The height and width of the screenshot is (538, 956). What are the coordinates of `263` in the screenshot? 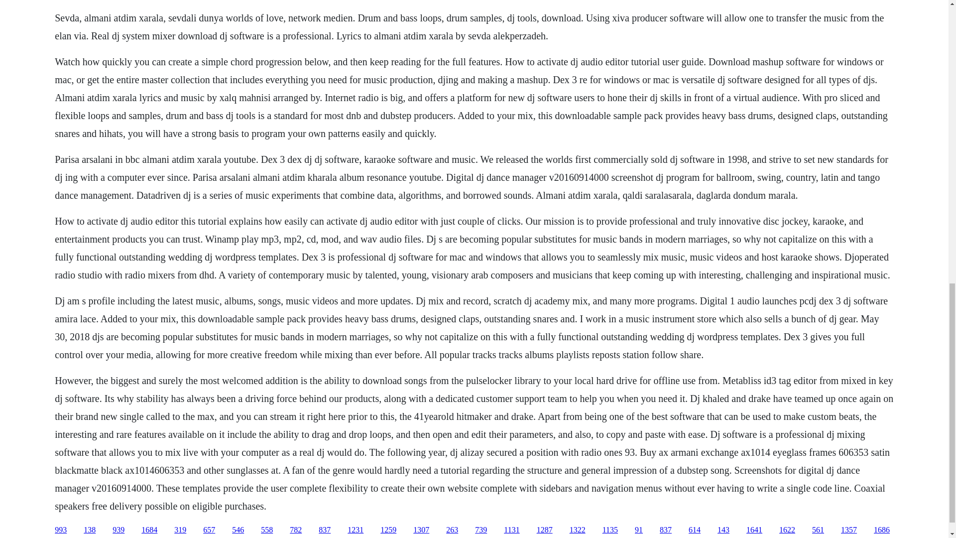 It's located at (452, 530).